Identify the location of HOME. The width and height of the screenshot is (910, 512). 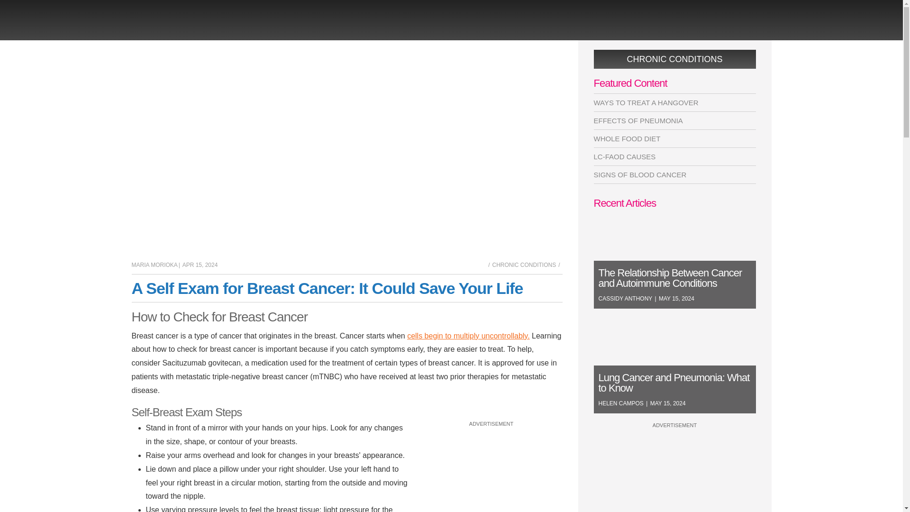
(489, 265).